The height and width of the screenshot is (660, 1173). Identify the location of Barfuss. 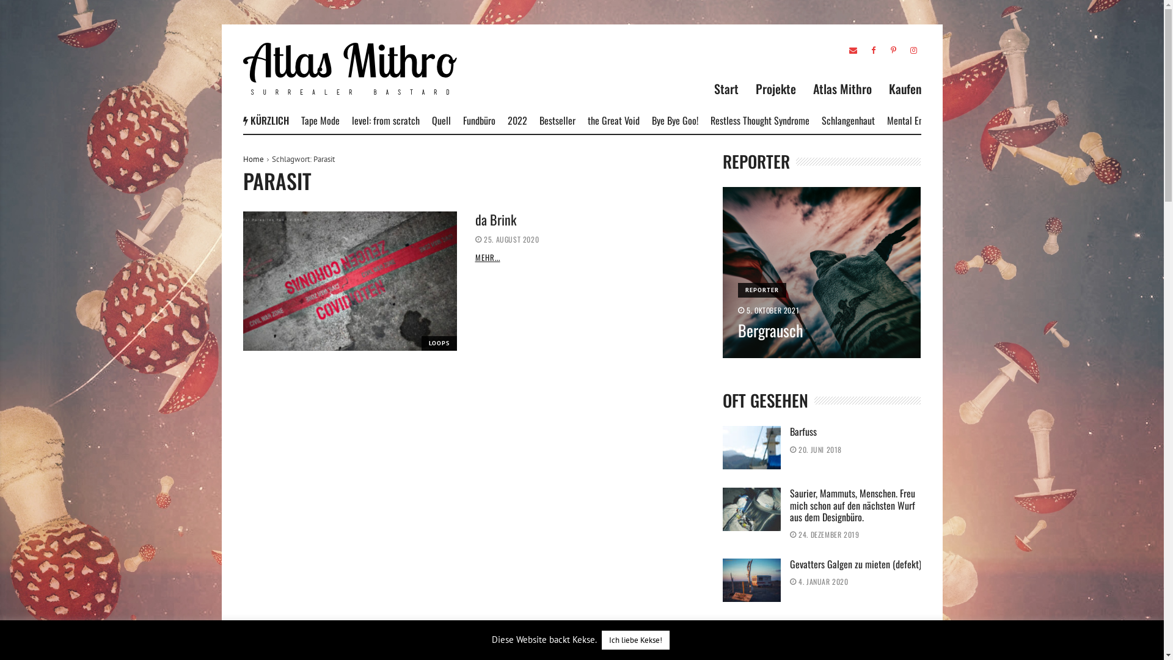
(751, 447).